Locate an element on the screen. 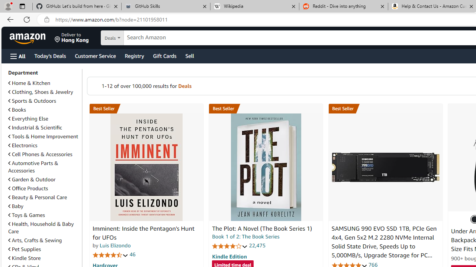 The image size is (476, 267). Beauty & Personal Care is located at coordinates (37, 197).